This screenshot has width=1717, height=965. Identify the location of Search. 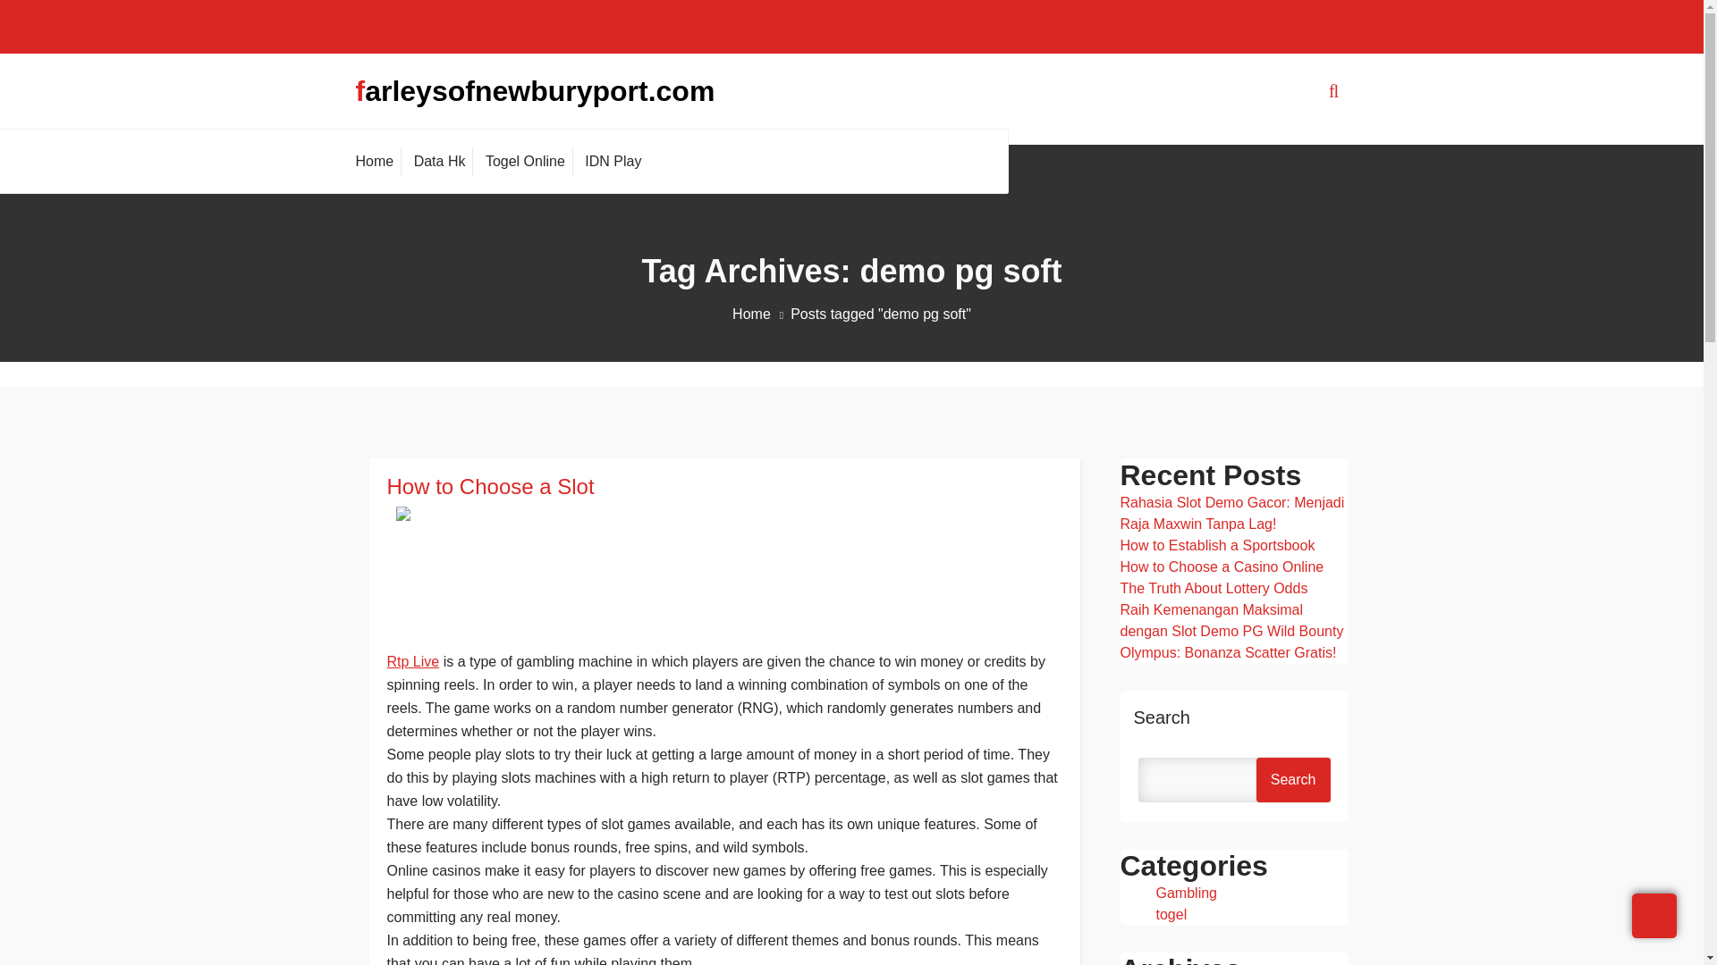
(1293, 779).